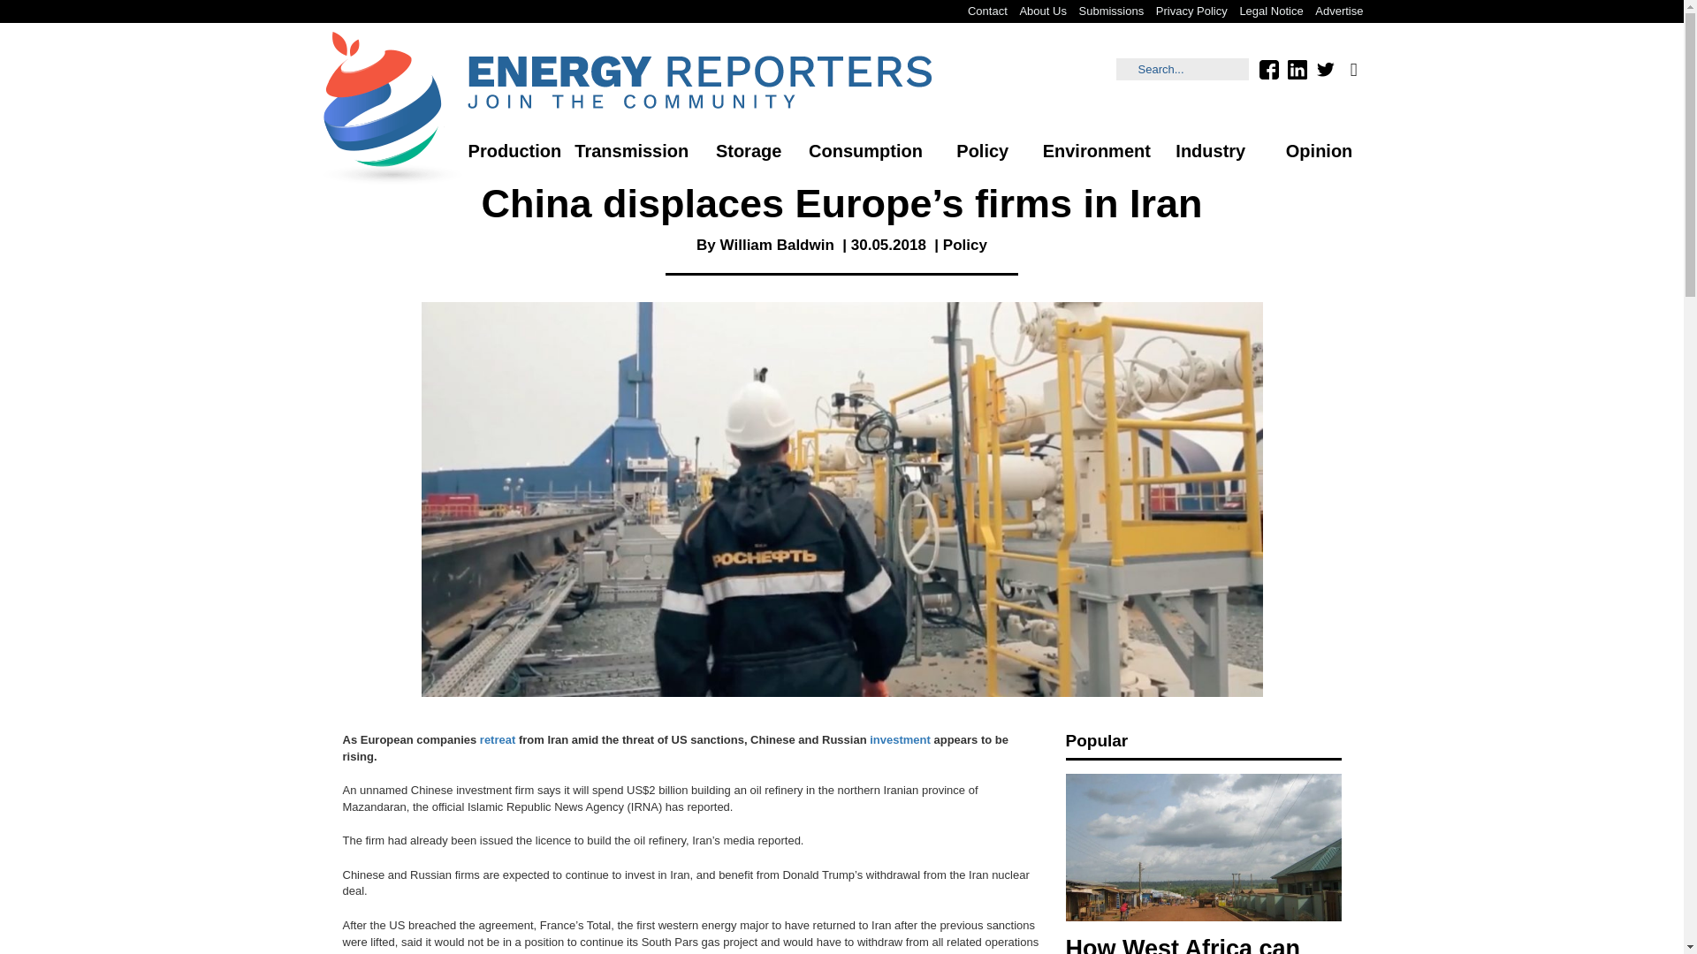  Describe the element at coordinates (1211, 151) in the screenshot. I see `Industry` at that location.